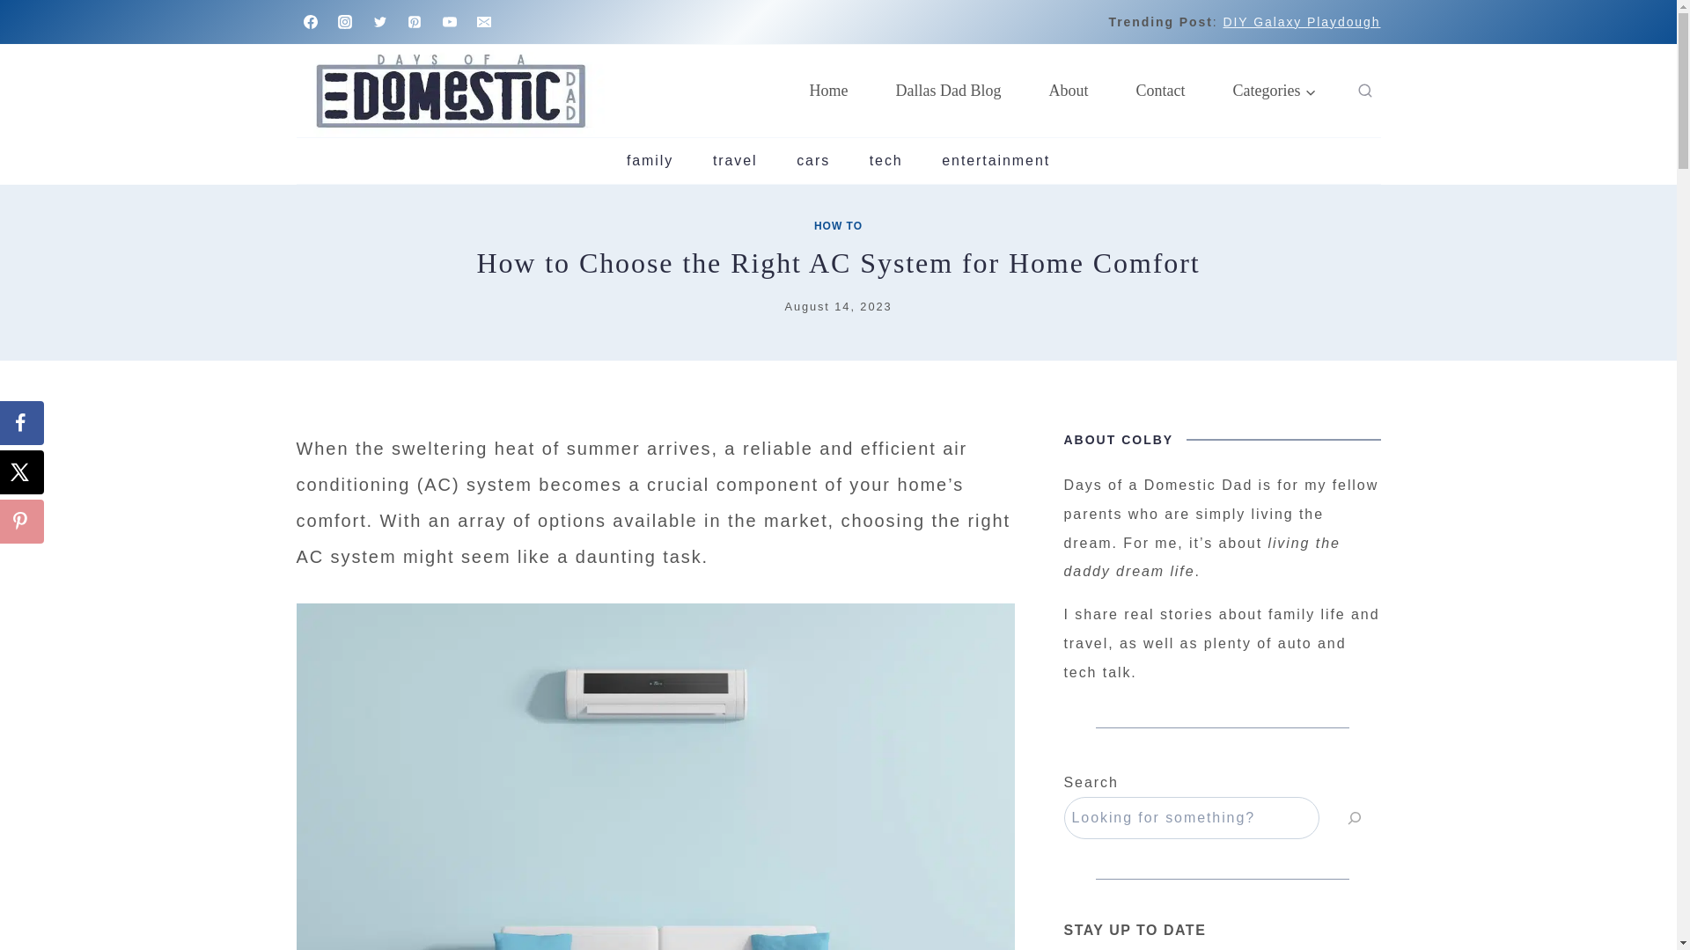 Image resolution: width=1690 pixels, height=950 pixels. Describe the element at coordinates (1069, 91) in the screenshot. I see `About` at that location.